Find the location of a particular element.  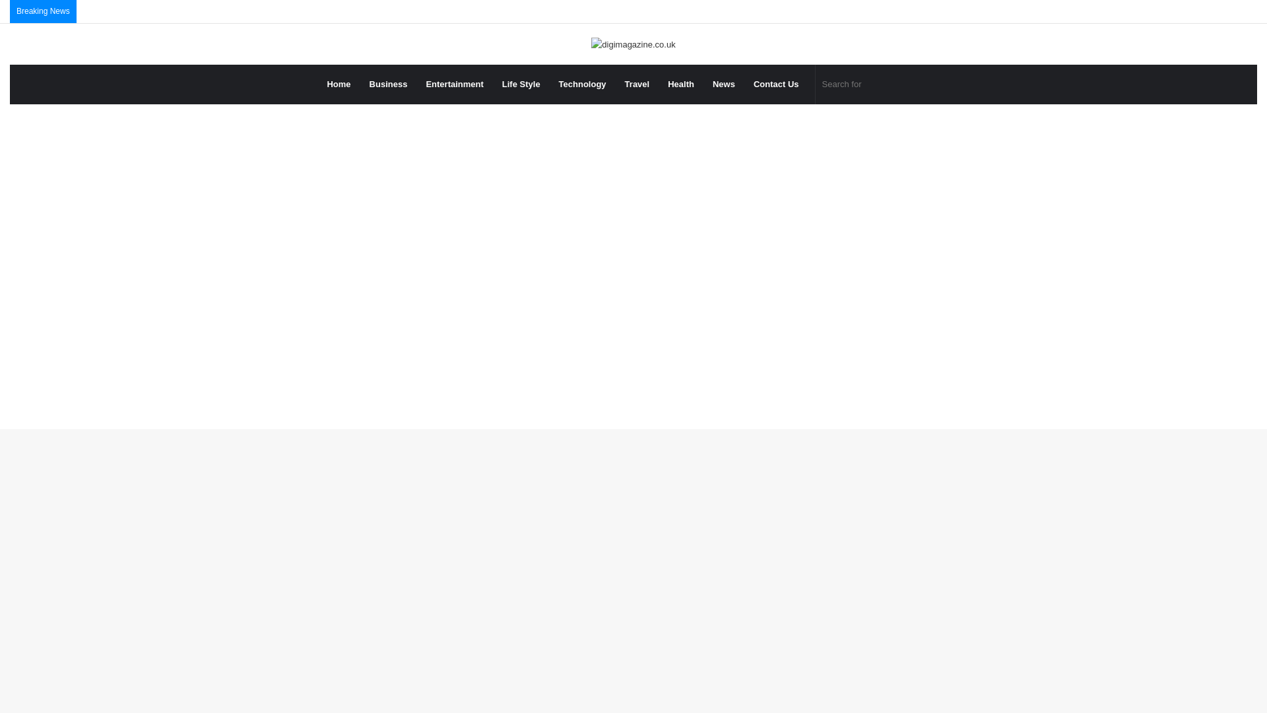

Travel is located at coordinates (637, 85).